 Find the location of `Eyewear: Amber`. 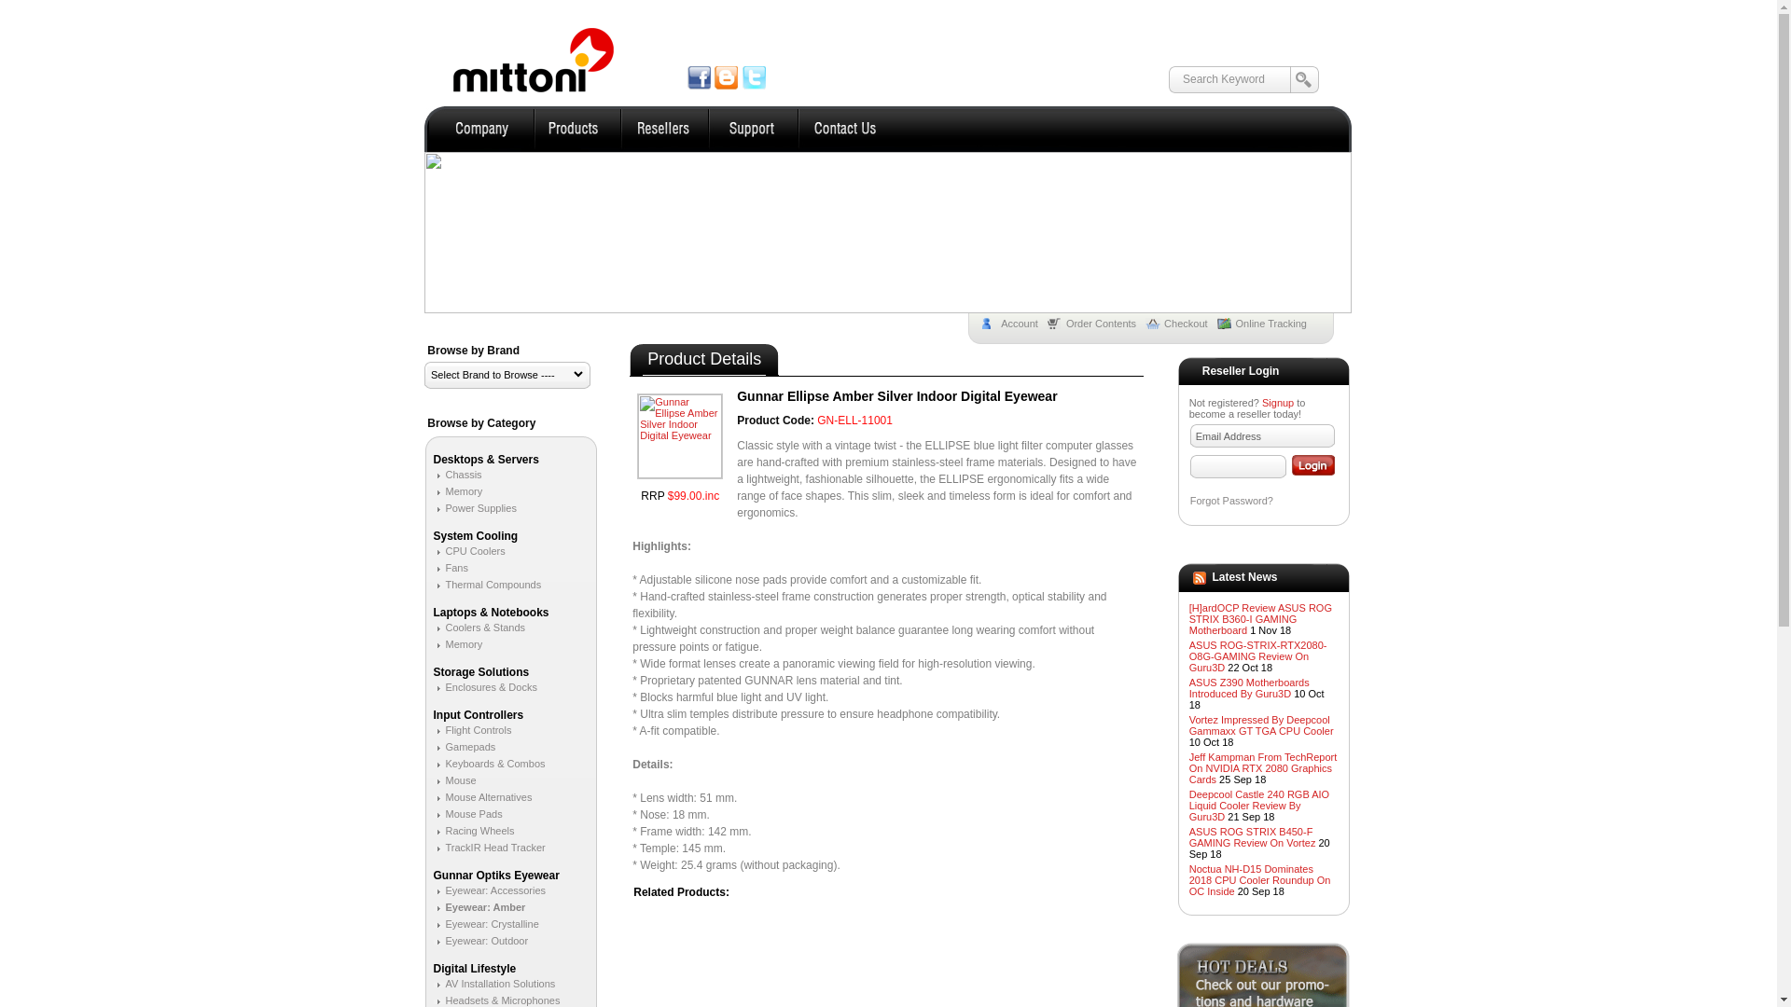

Eyewear: Amber is located at coordinates (479, 907).